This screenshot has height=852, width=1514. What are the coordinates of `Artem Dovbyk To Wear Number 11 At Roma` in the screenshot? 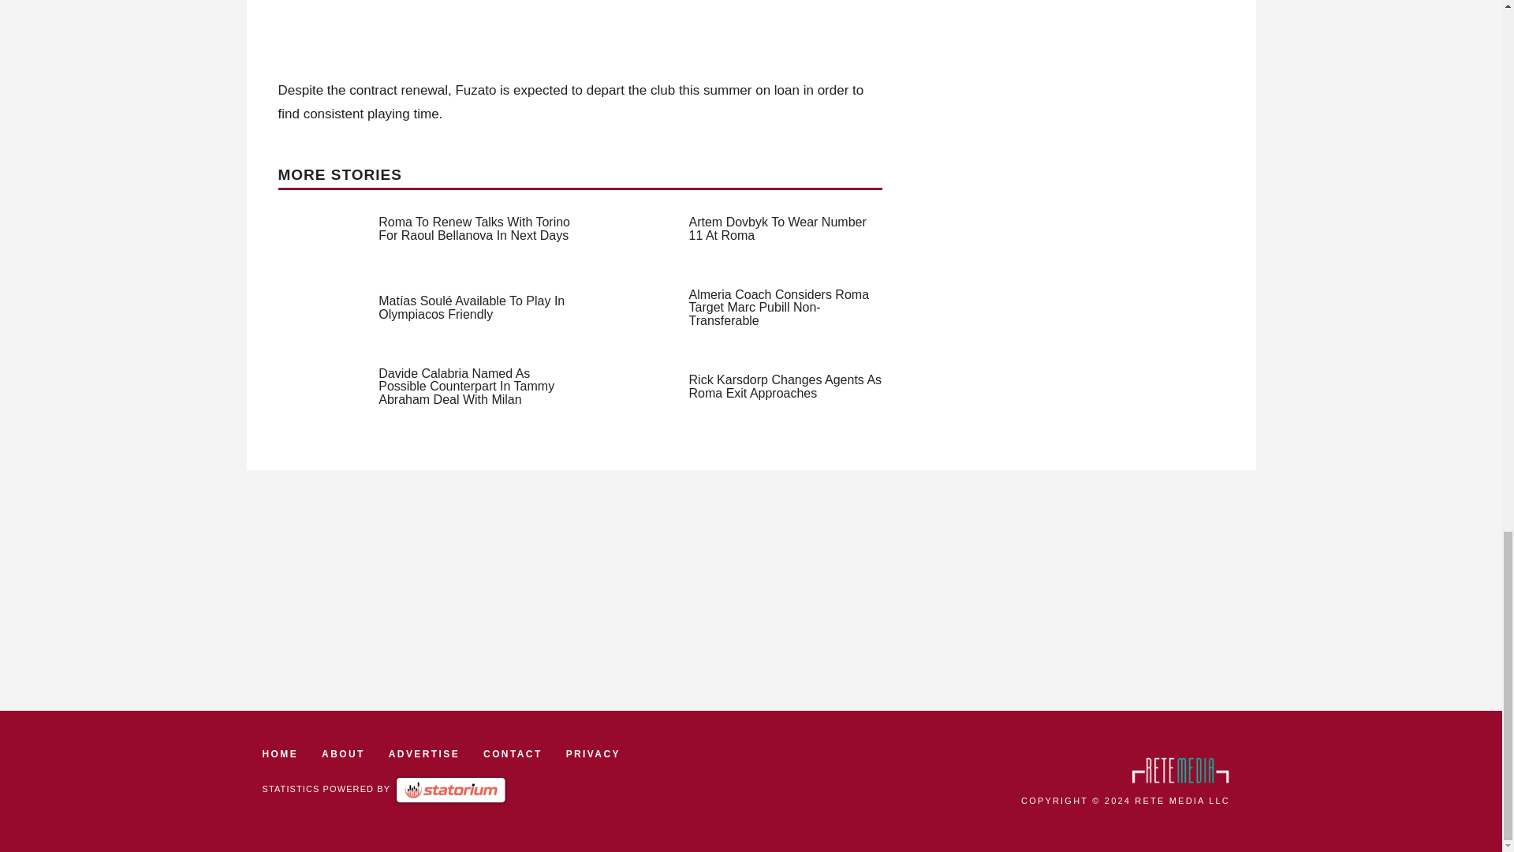 It's located at (778, 229).